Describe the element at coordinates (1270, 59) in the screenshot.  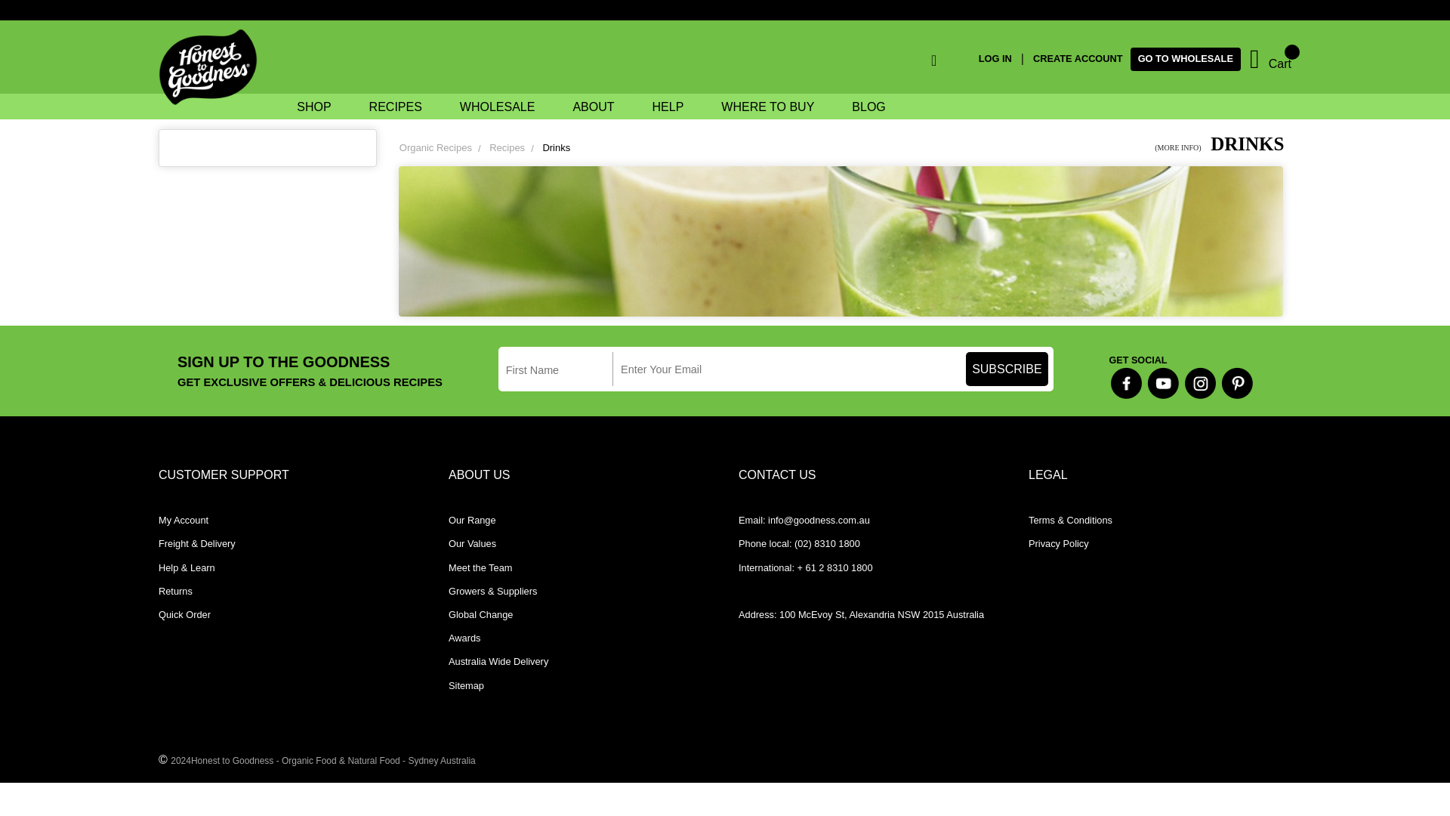
I see `Cart` at that location.